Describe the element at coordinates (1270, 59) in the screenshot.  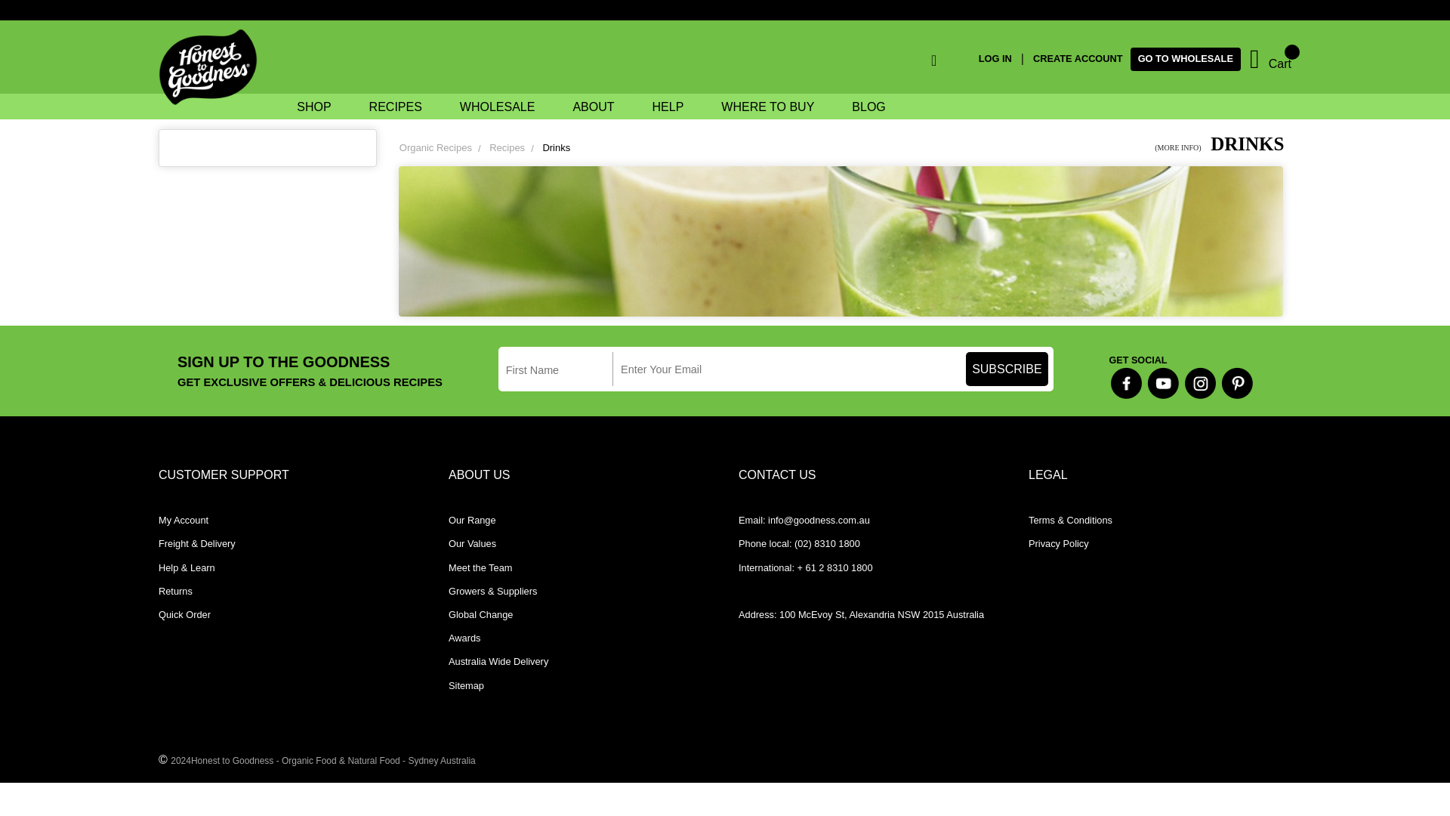
I see `Cart` at that location.